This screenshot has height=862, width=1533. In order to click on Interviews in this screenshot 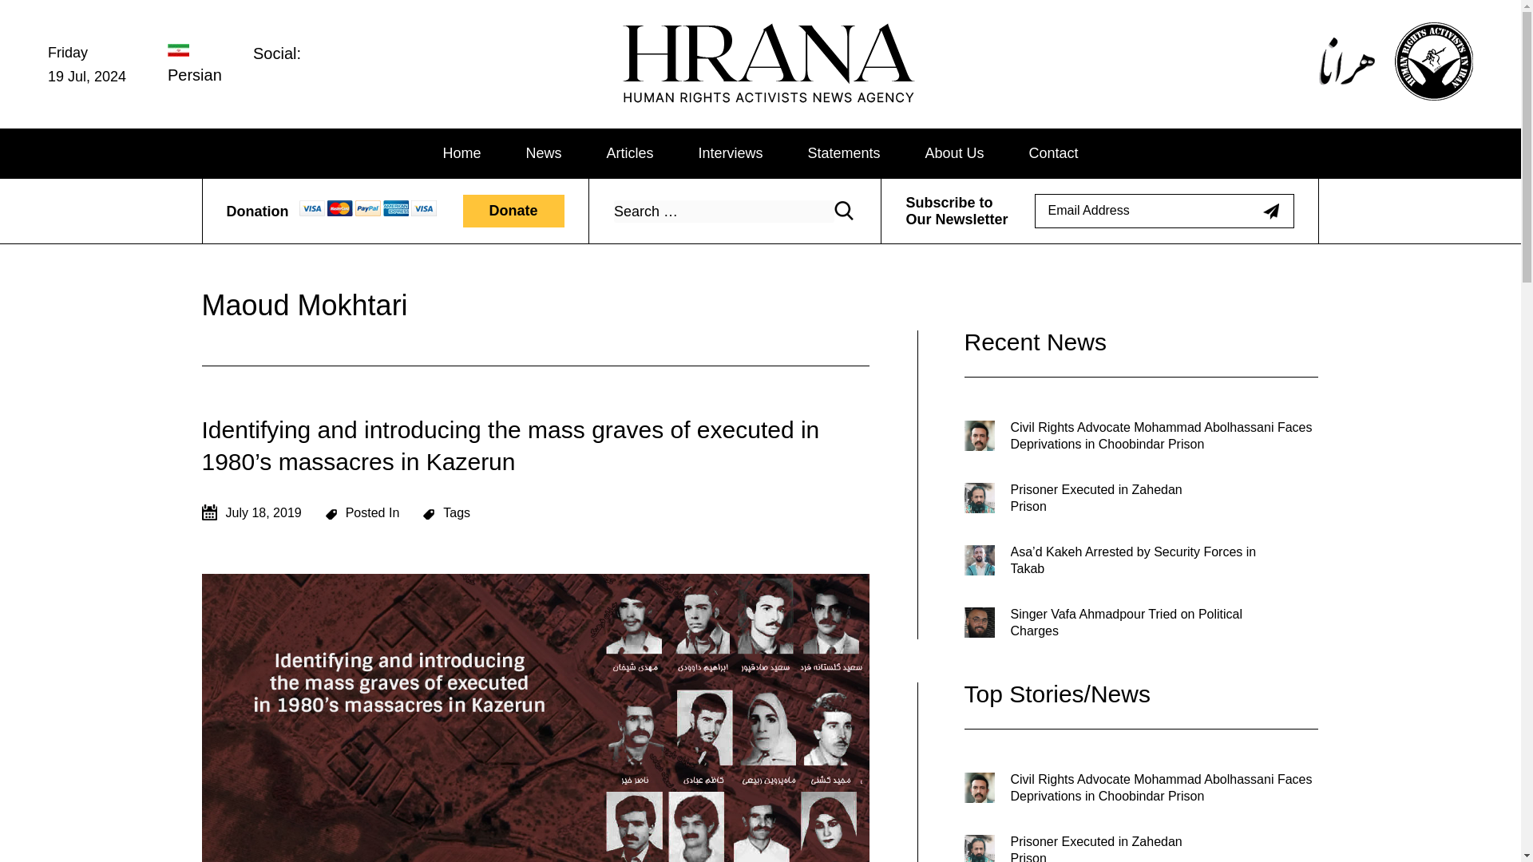, I will do `click(730, 153)`.